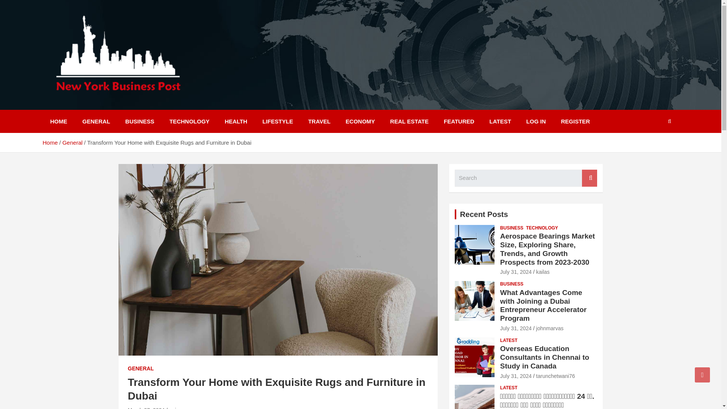 This screenshot has height=409, width=727. What do you see at coordinates (484, 214) in the screenshot?
I see `Recent Posts` at bounding box center [484, 214].